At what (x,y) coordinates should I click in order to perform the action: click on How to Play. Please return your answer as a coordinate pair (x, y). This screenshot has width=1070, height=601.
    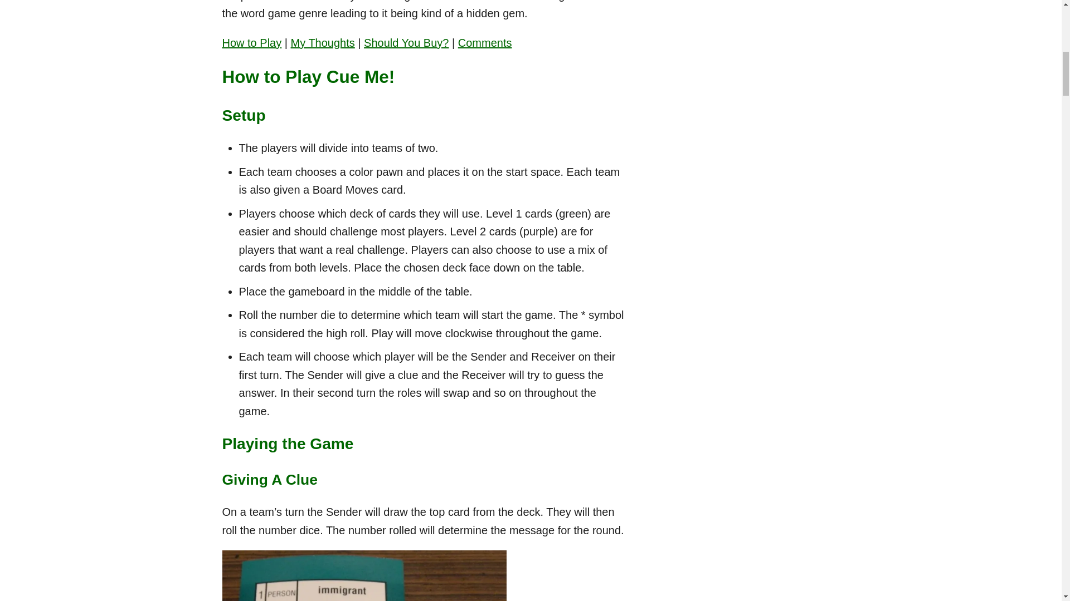
    Looking at the image, I should click on (251, 42).